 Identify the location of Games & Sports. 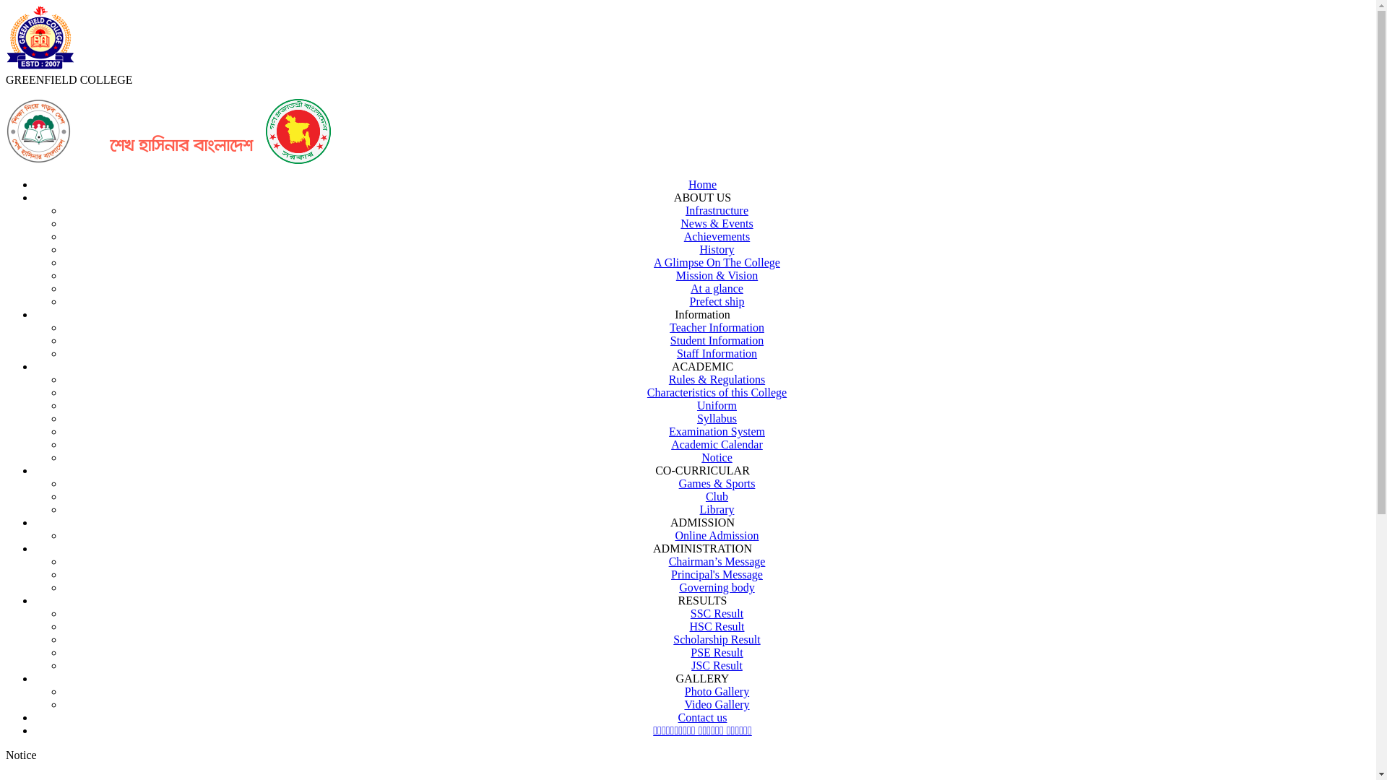
(717, 484).